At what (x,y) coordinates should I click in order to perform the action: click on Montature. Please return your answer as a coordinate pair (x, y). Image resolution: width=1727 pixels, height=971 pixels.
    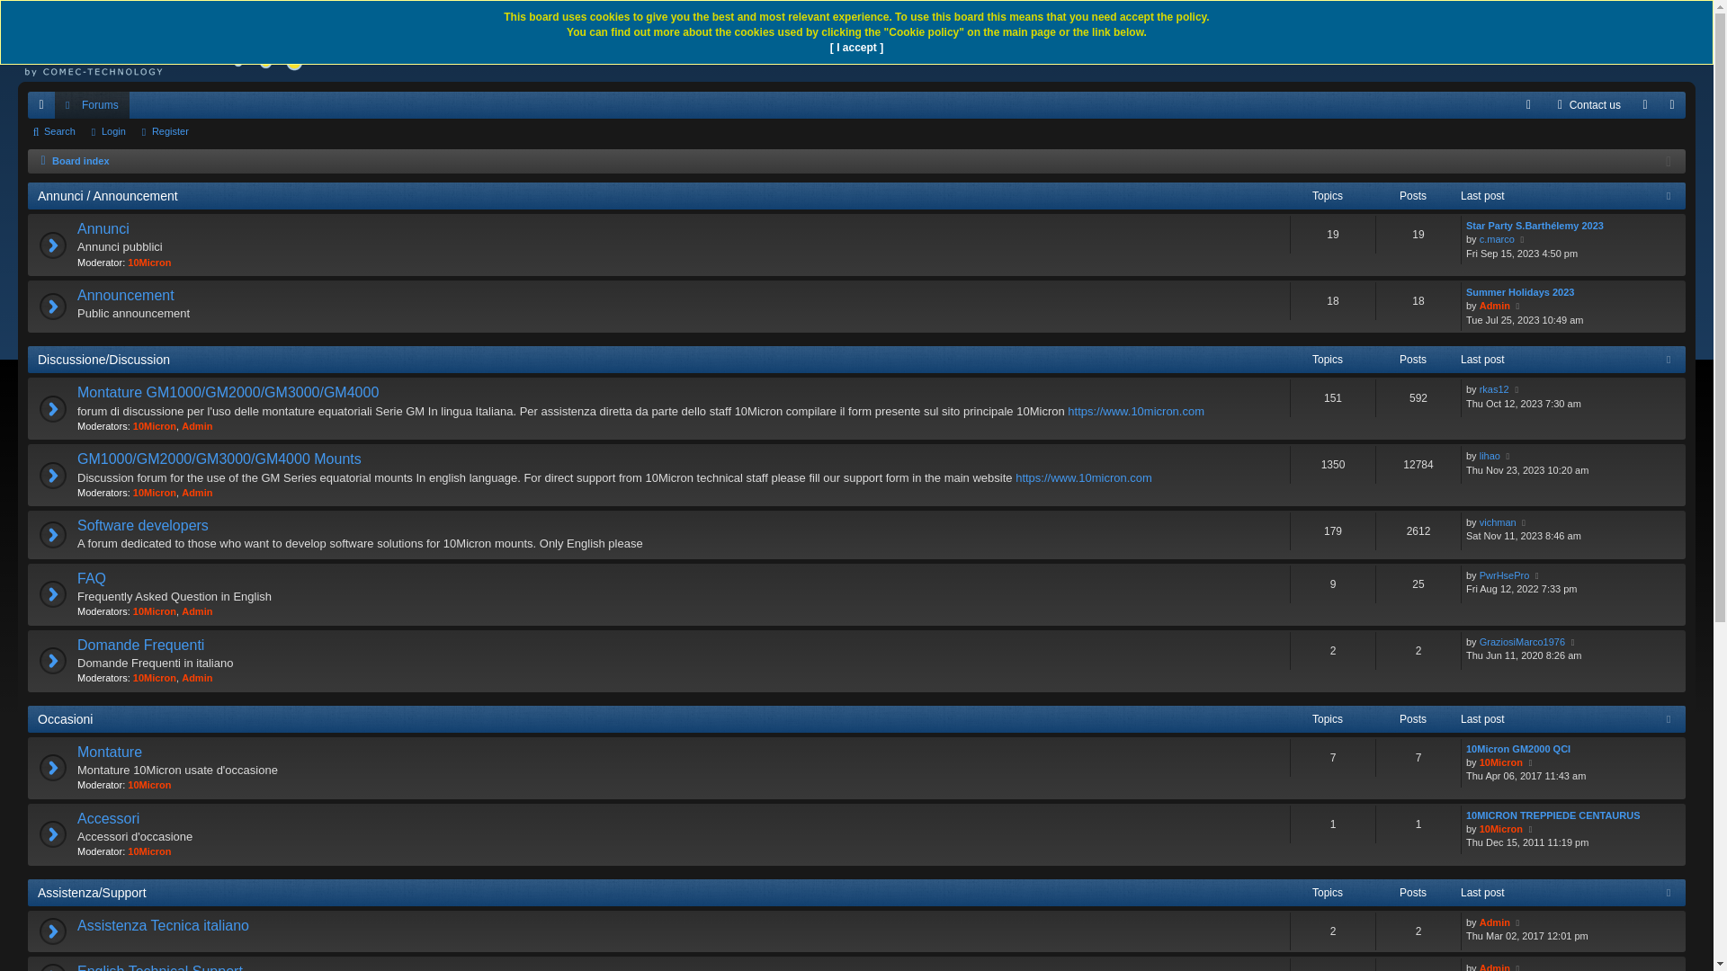
    Looking at the image, I should click on (110, 753).